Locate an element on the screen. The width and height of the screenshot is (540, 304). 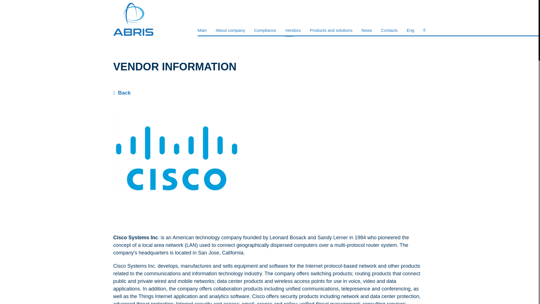
News is located at coordinates (366, 30).